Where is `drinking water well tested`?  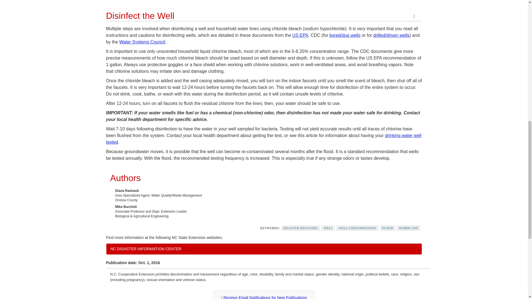 drinking water well tested is located at coordinates (264, 138).